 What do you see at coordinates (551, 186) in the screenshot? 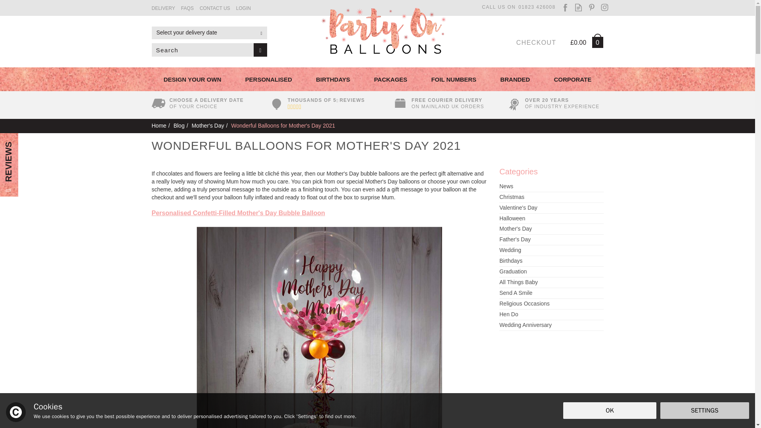
I see `News` at bounding box center [551, 186].